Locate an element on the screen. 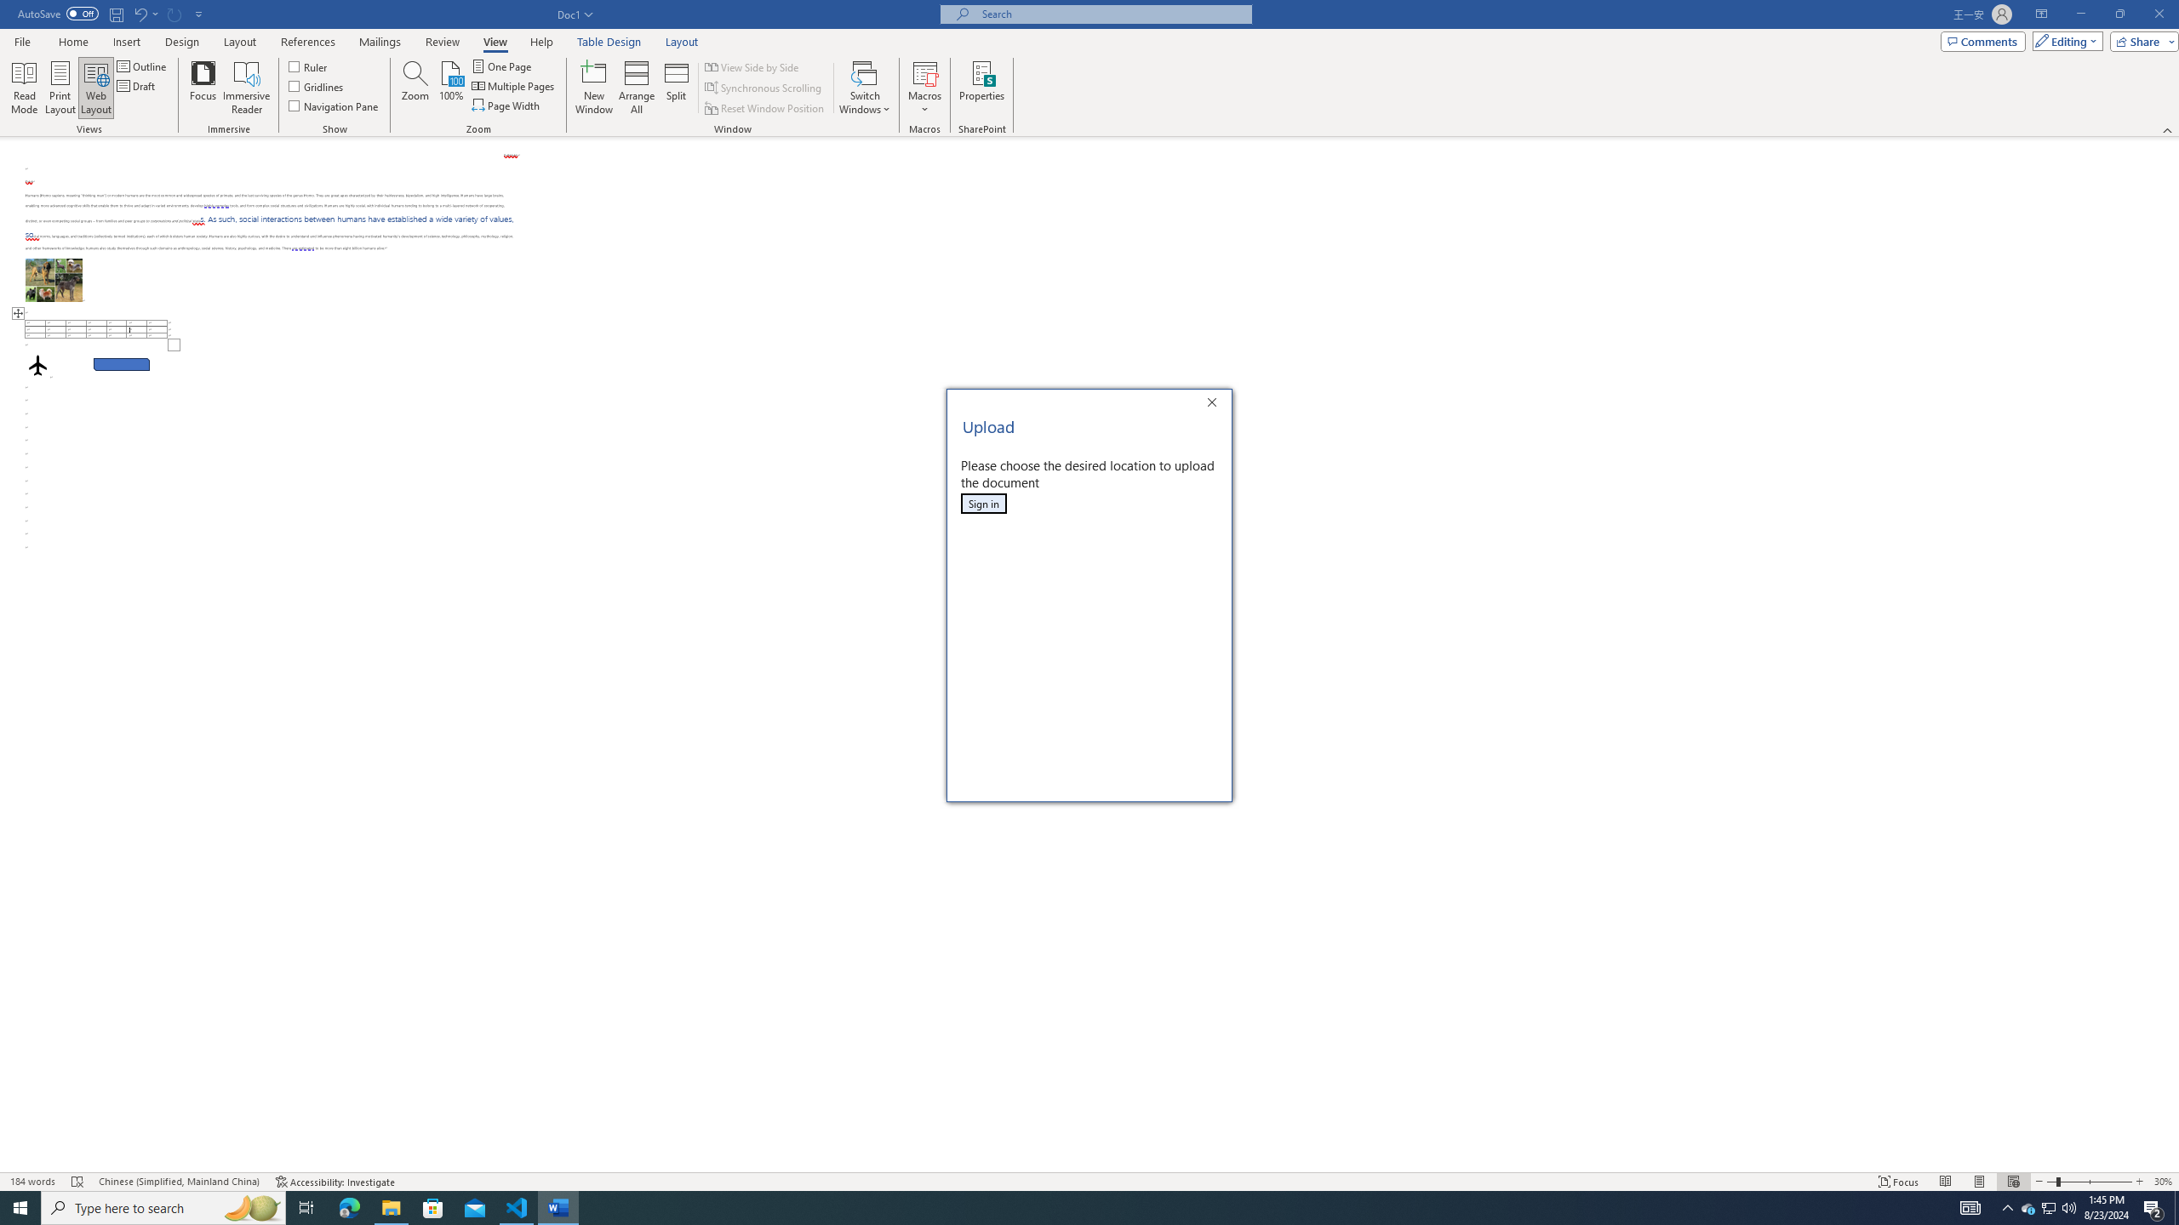 The width and height of the screenshot is (2179, 1225). Ruler is located at coordinates (137, 85).